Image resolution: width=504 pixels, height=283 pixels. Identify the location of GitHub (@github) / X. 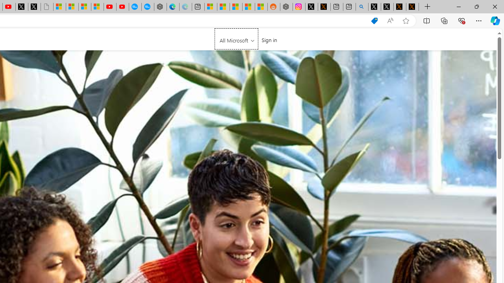
(387, 7).